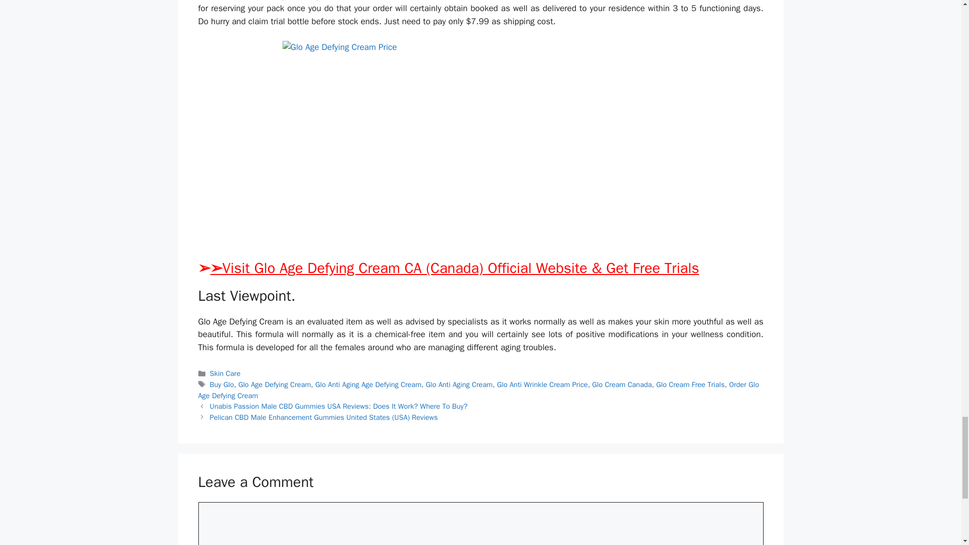 Image resolution: width=969 pixels, height=545 pixels. What do you see at coordinates (478, 390) in the screenshot?
I see `Order Glo Age Defying Cream` at bounding box center [478, 390].